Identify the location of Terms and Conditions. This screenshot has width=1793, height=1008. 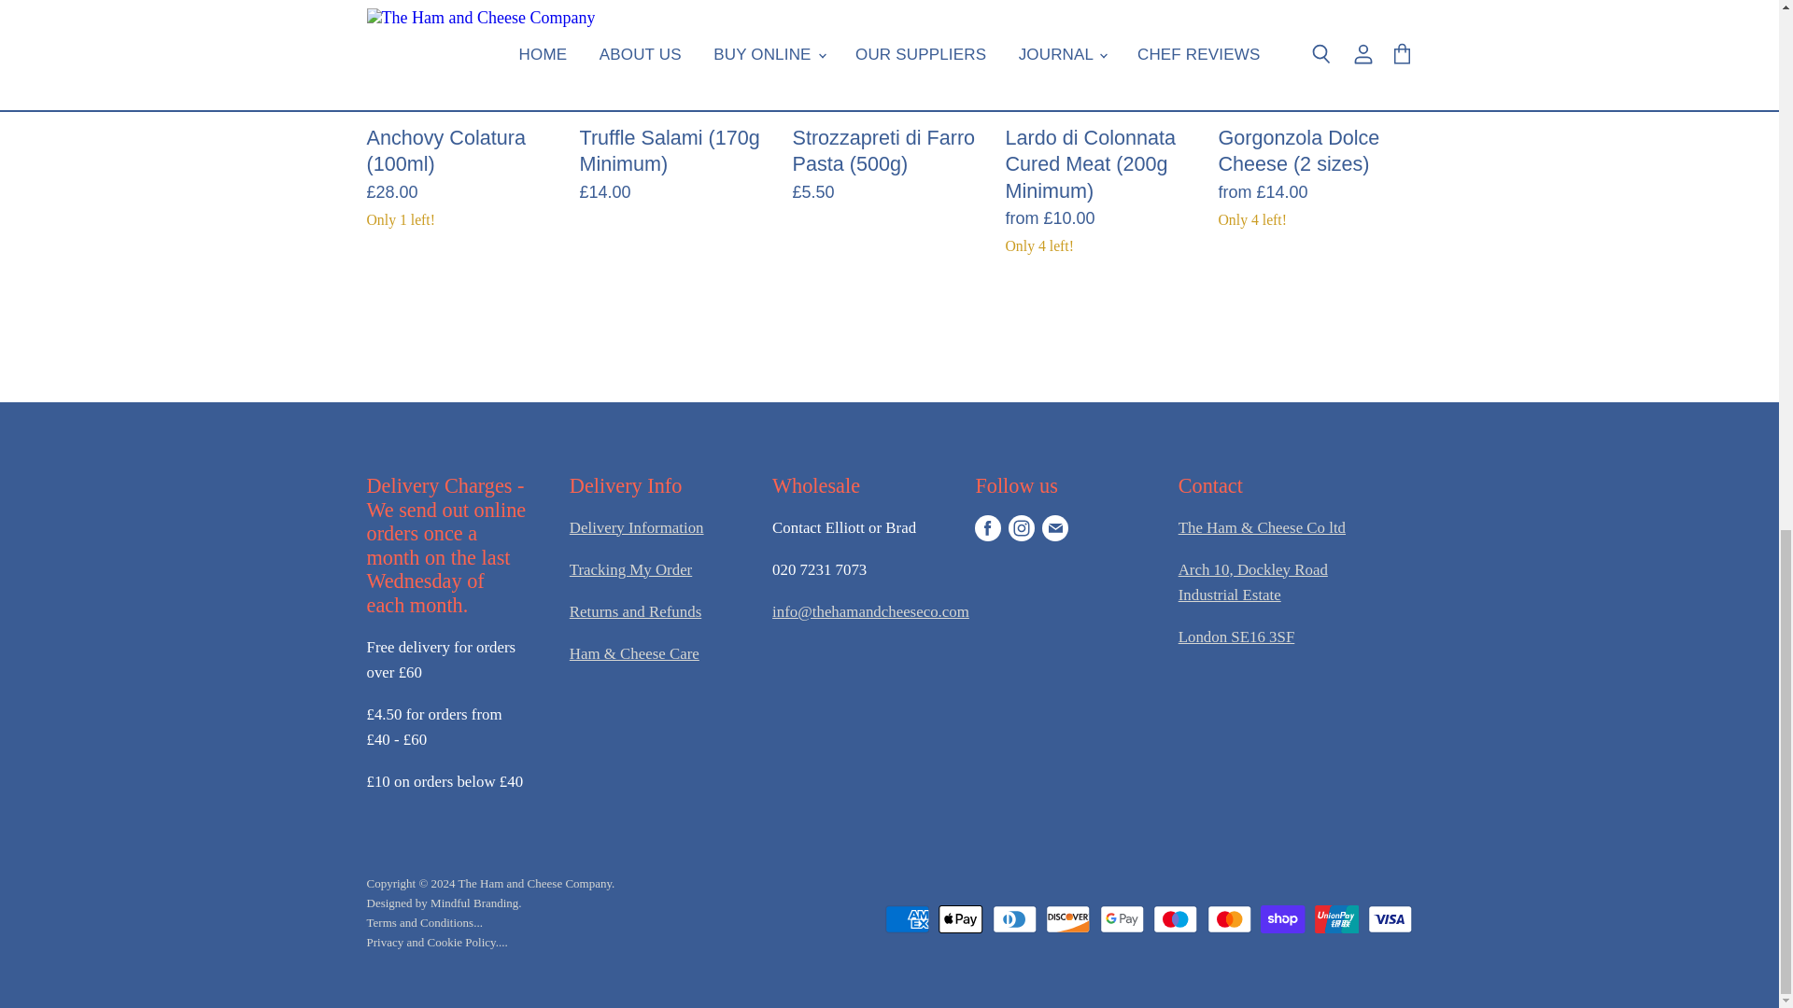
(424, 922).